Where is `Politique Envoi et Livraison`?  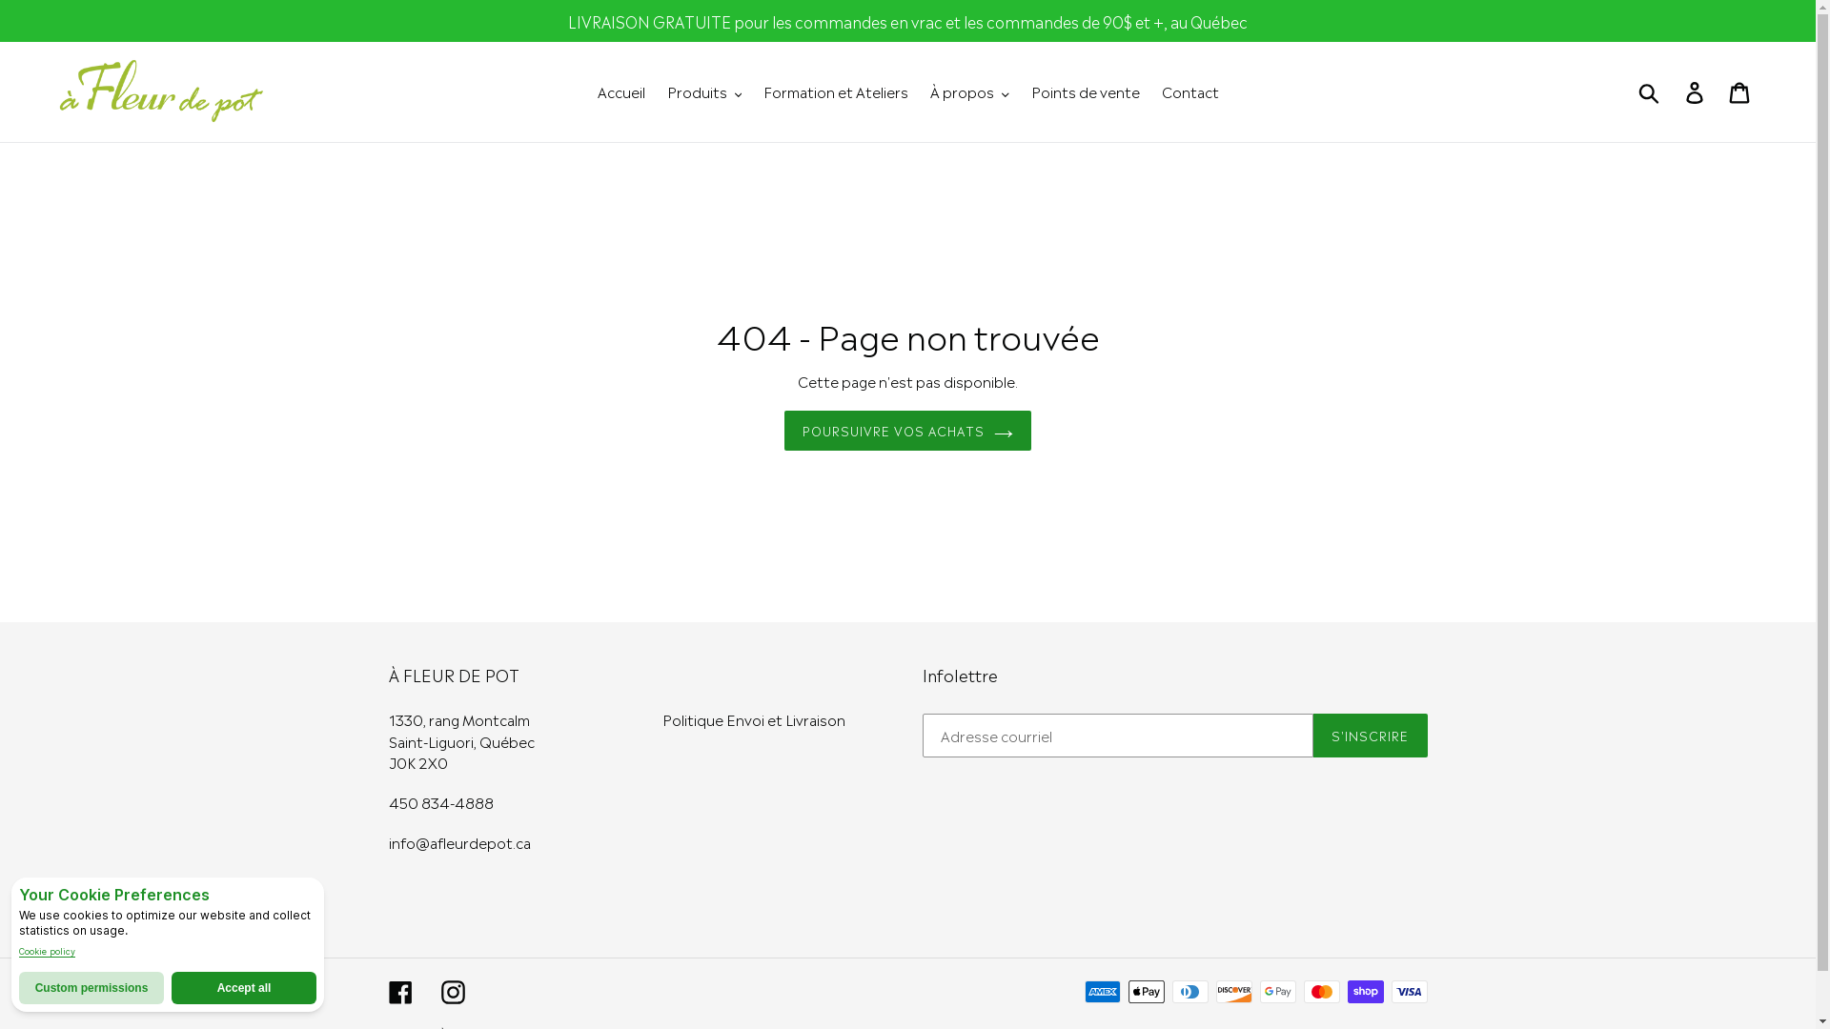 Politique Envoi et Livraison is located at coordinates (754, 720).